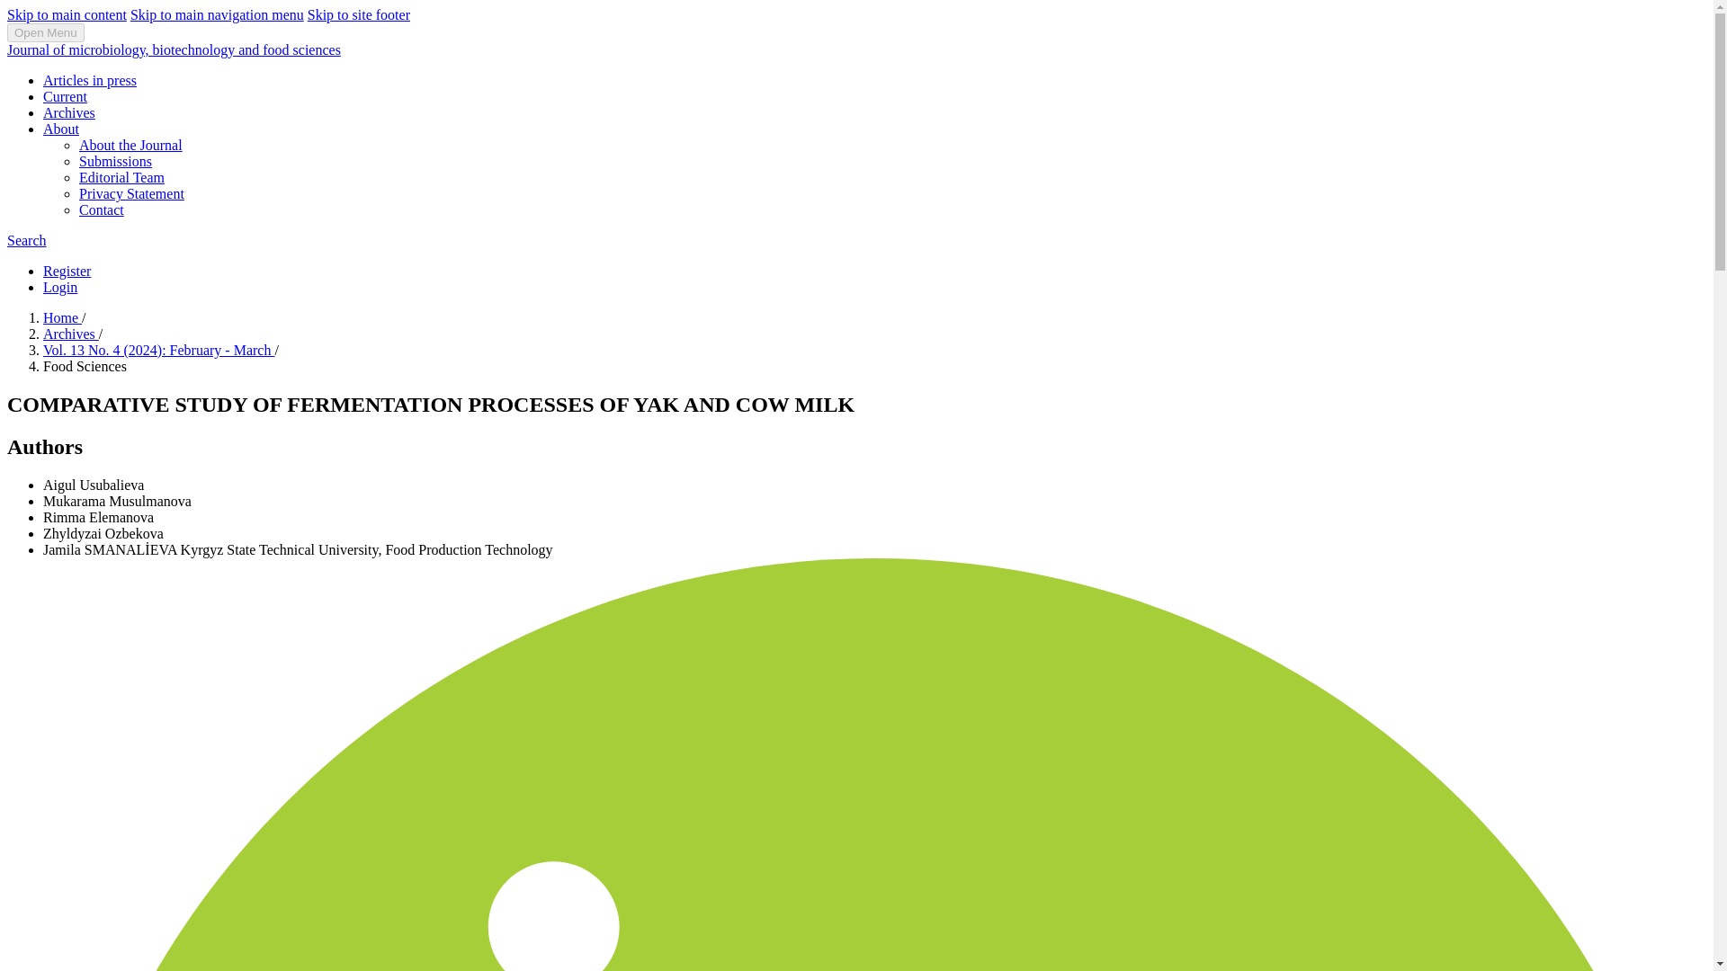  I want to click on Editorial Team, so click(121, 178).